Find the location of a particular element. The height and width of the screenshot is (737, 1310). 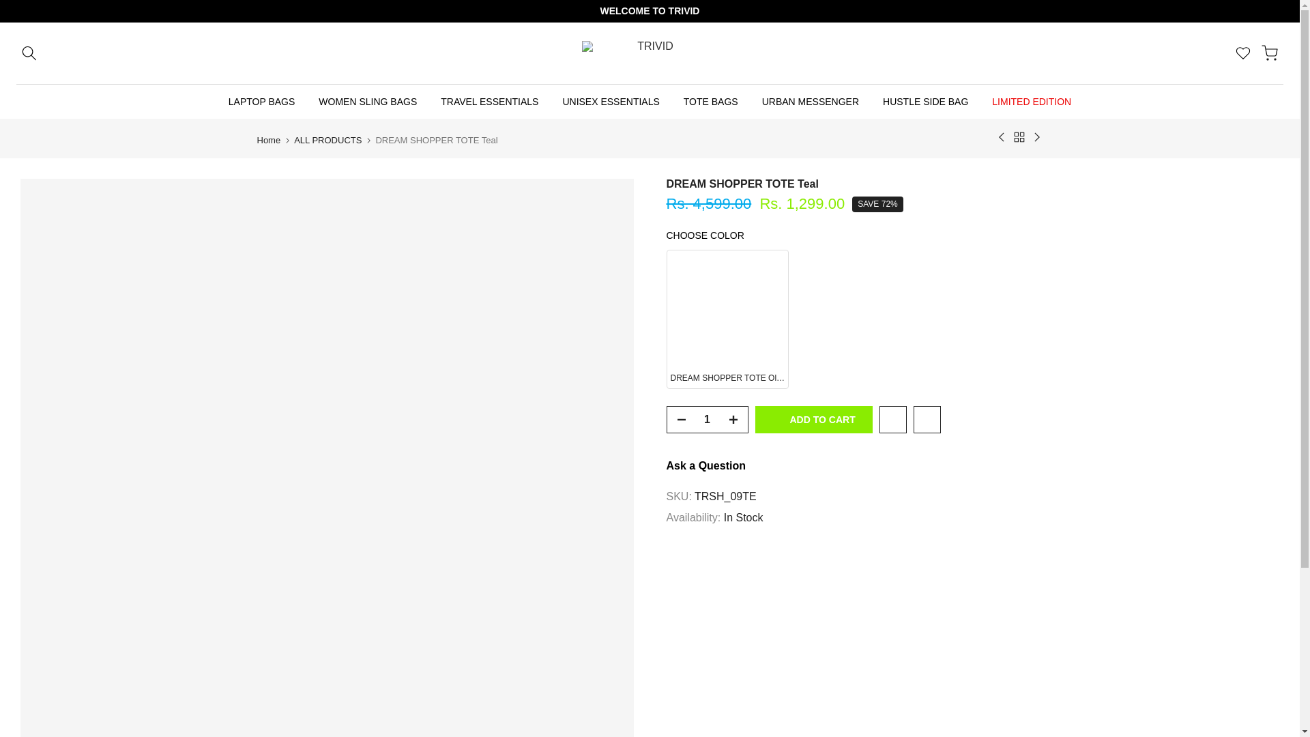

ADD TO CART is located at coordinates (813, 420).